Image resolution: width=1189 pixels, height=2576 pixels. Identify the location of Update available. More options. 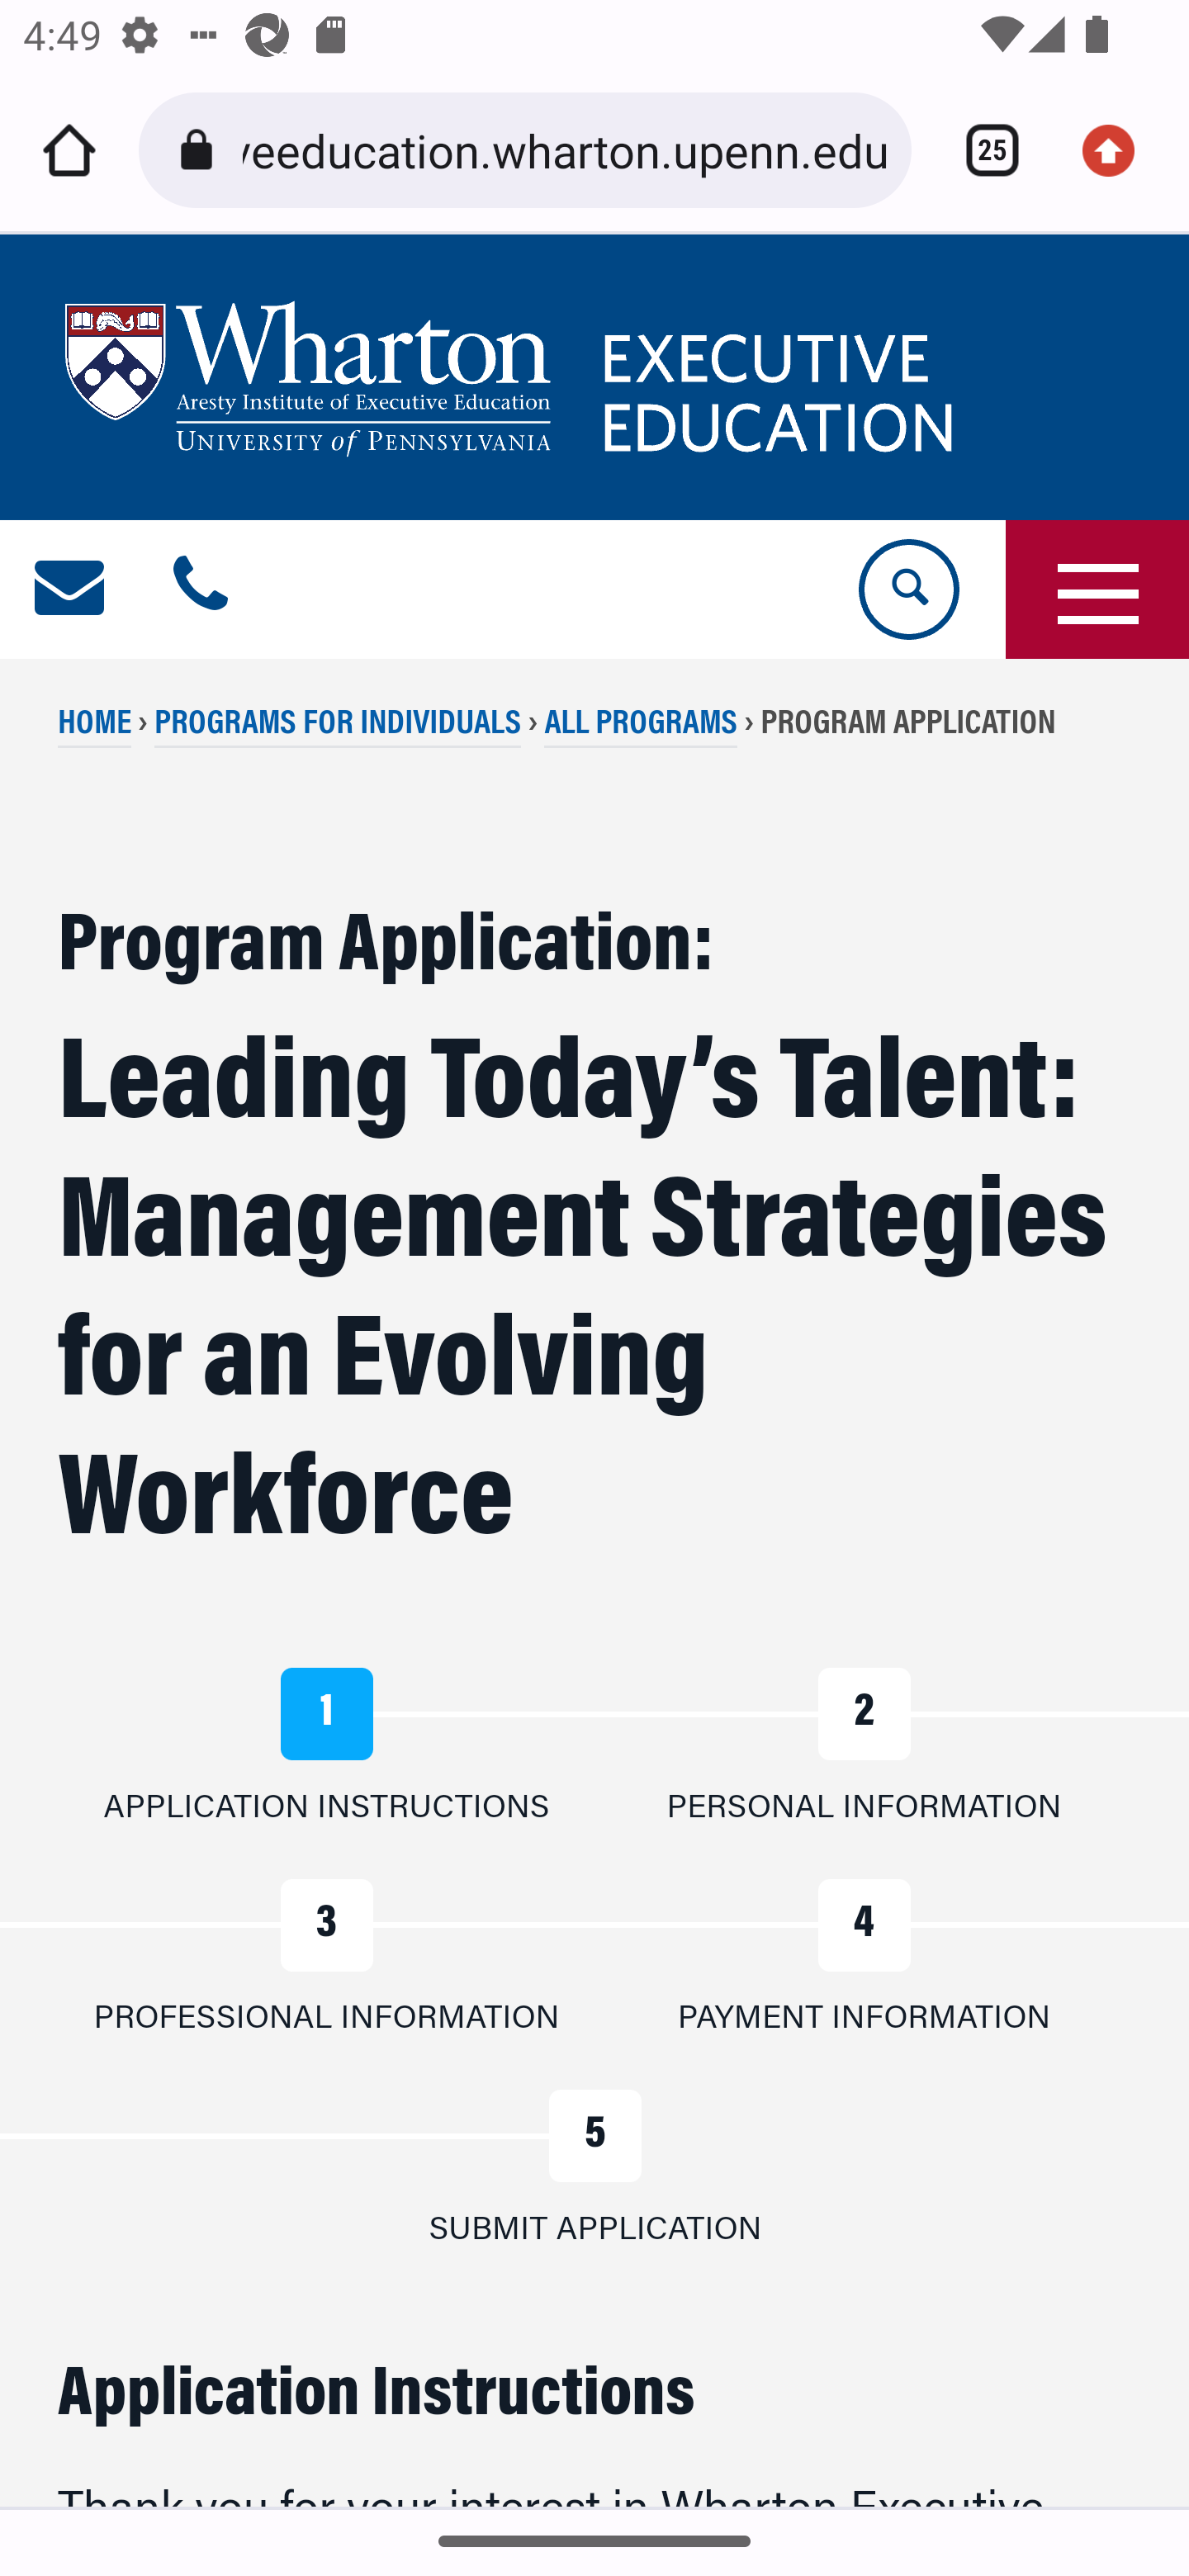
(1120, 150).